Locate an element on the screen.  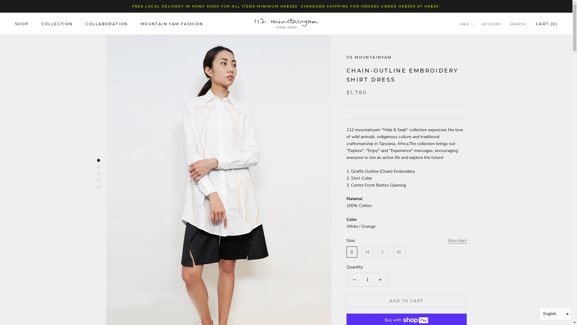
ADD TO CART is located at coordinates (406, 301).